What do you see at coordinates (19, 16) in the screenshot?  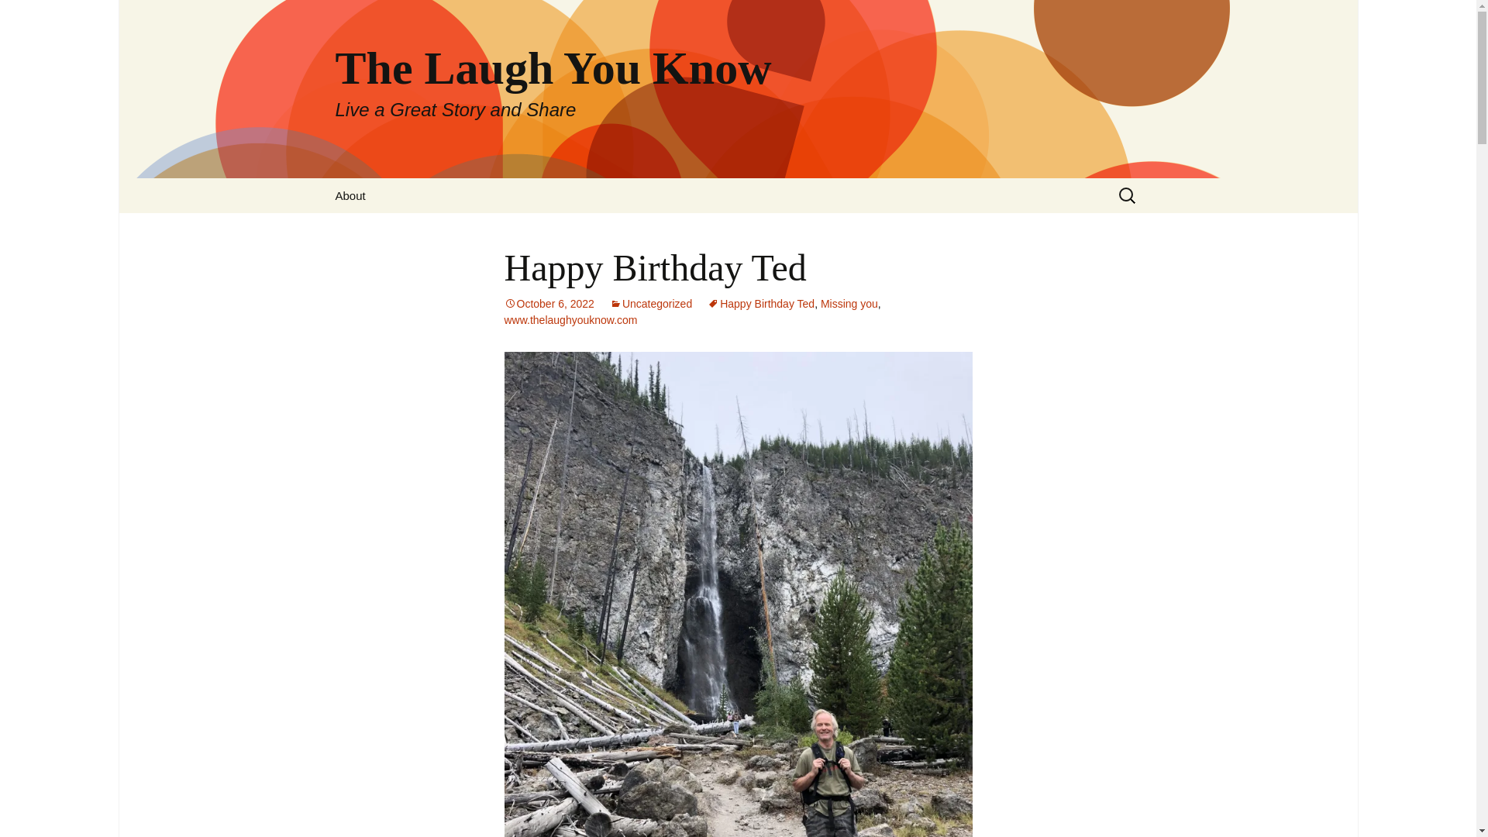 I see `October 6, 2022` at bounding box center [19, 16].